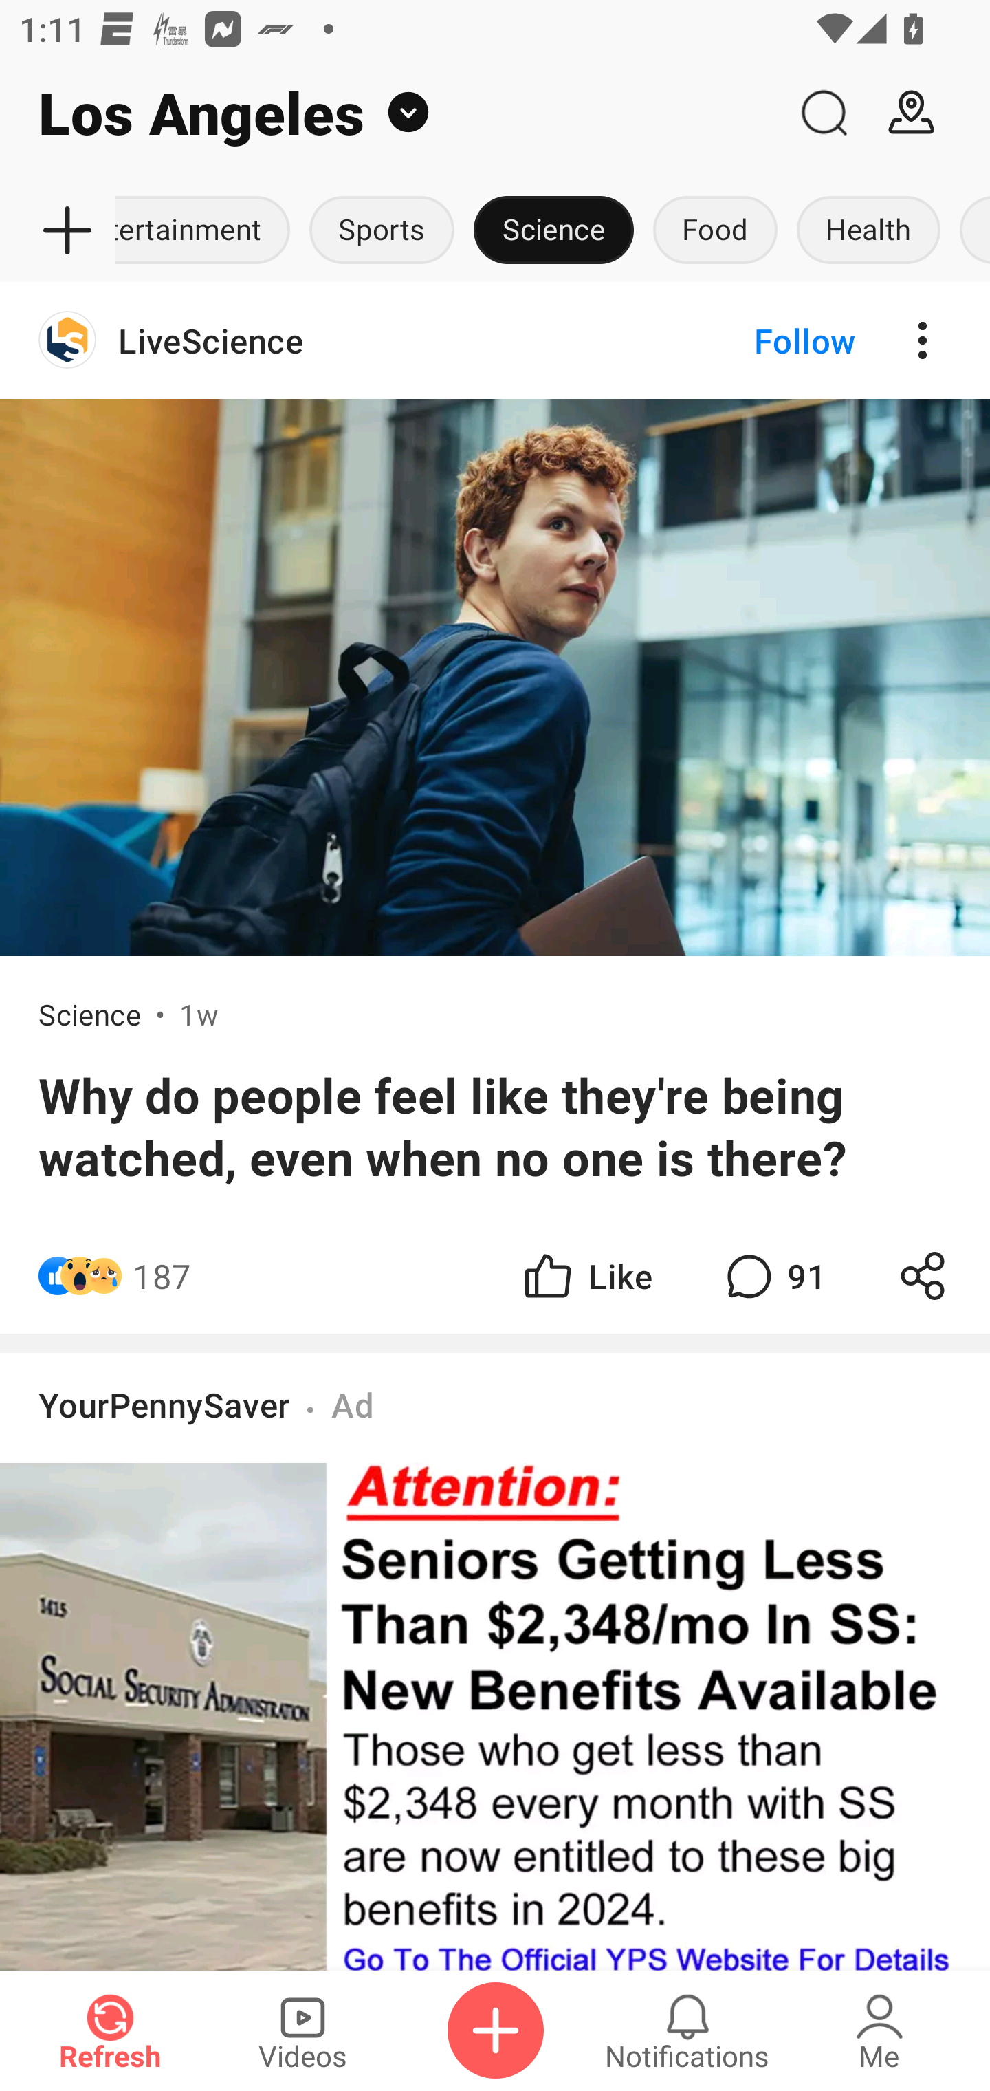 The image size is (990, 2091). I want to click on Videos, so click(302, 2030).